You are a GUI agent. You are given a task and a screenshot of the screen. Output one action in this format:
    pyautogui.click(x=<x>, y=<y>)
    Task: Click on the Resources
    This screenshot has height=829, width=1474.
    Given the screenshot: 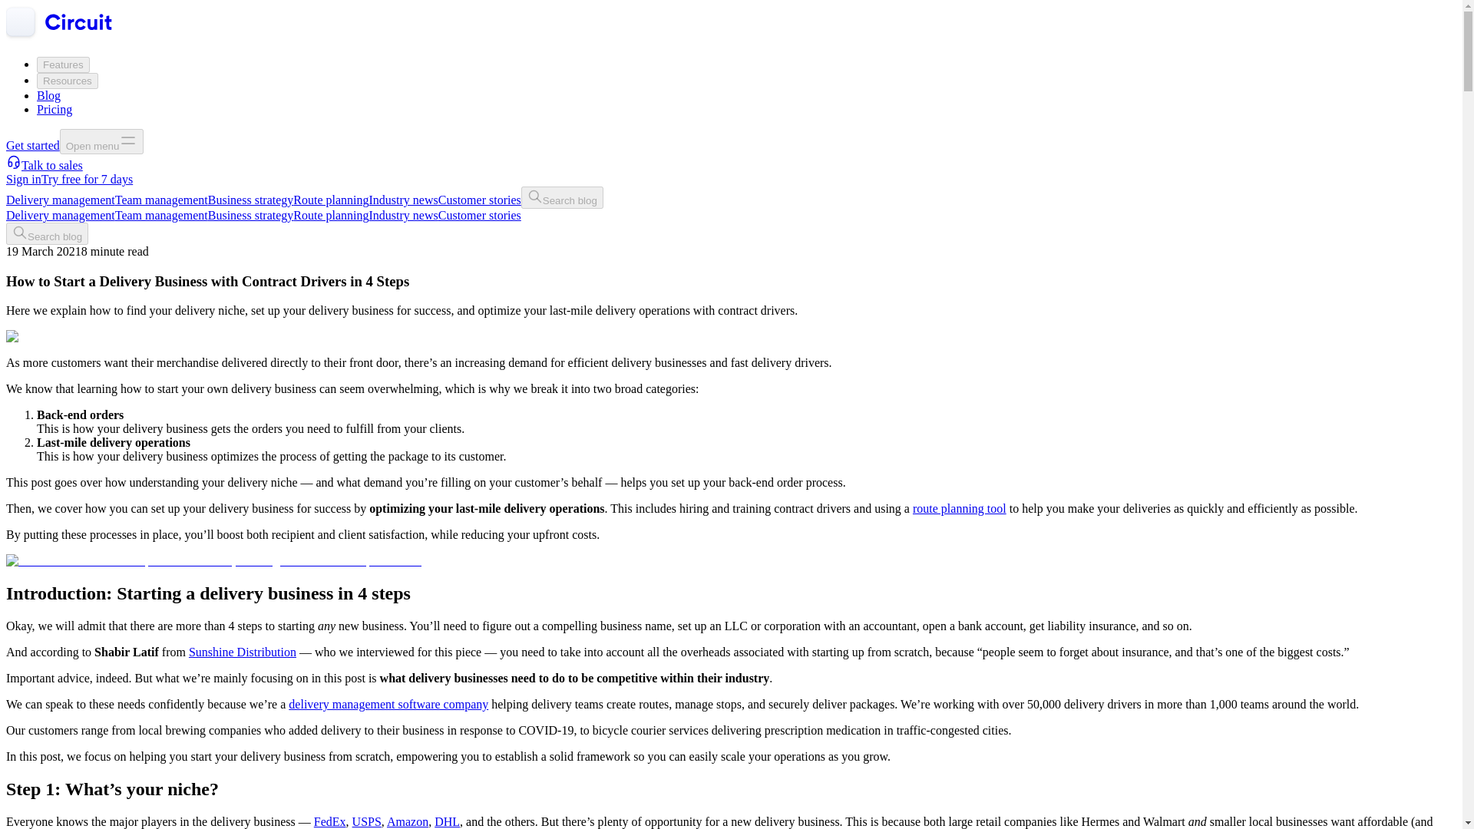 What is the action you would take?
    pyautogui.click(x=68, y=81)
    